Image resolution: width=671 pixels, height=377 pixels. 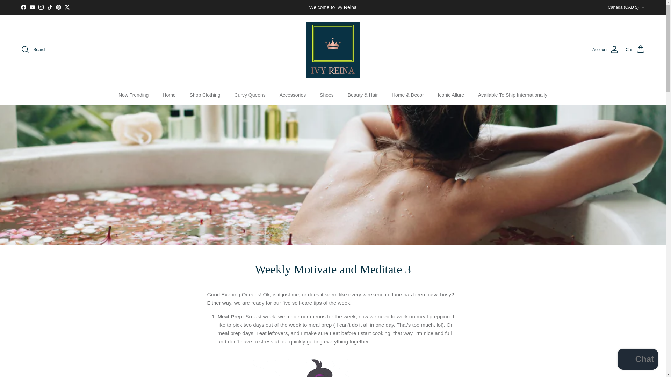 I want to click on Ivy Reina on YouTube, so click(x=32, y=7).